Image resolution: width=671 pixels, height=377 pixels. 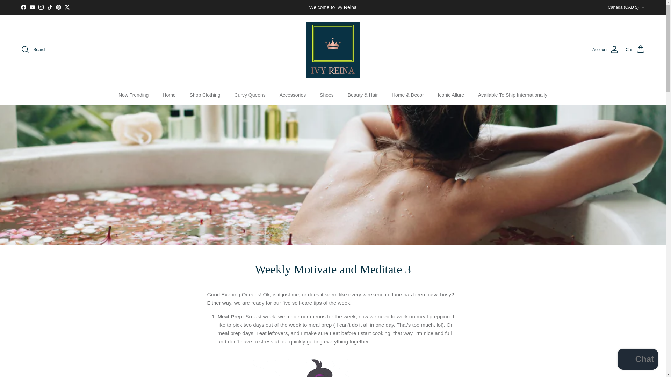 I want to click on Ivy Reina on YouTube, so click(x=32, y=7).